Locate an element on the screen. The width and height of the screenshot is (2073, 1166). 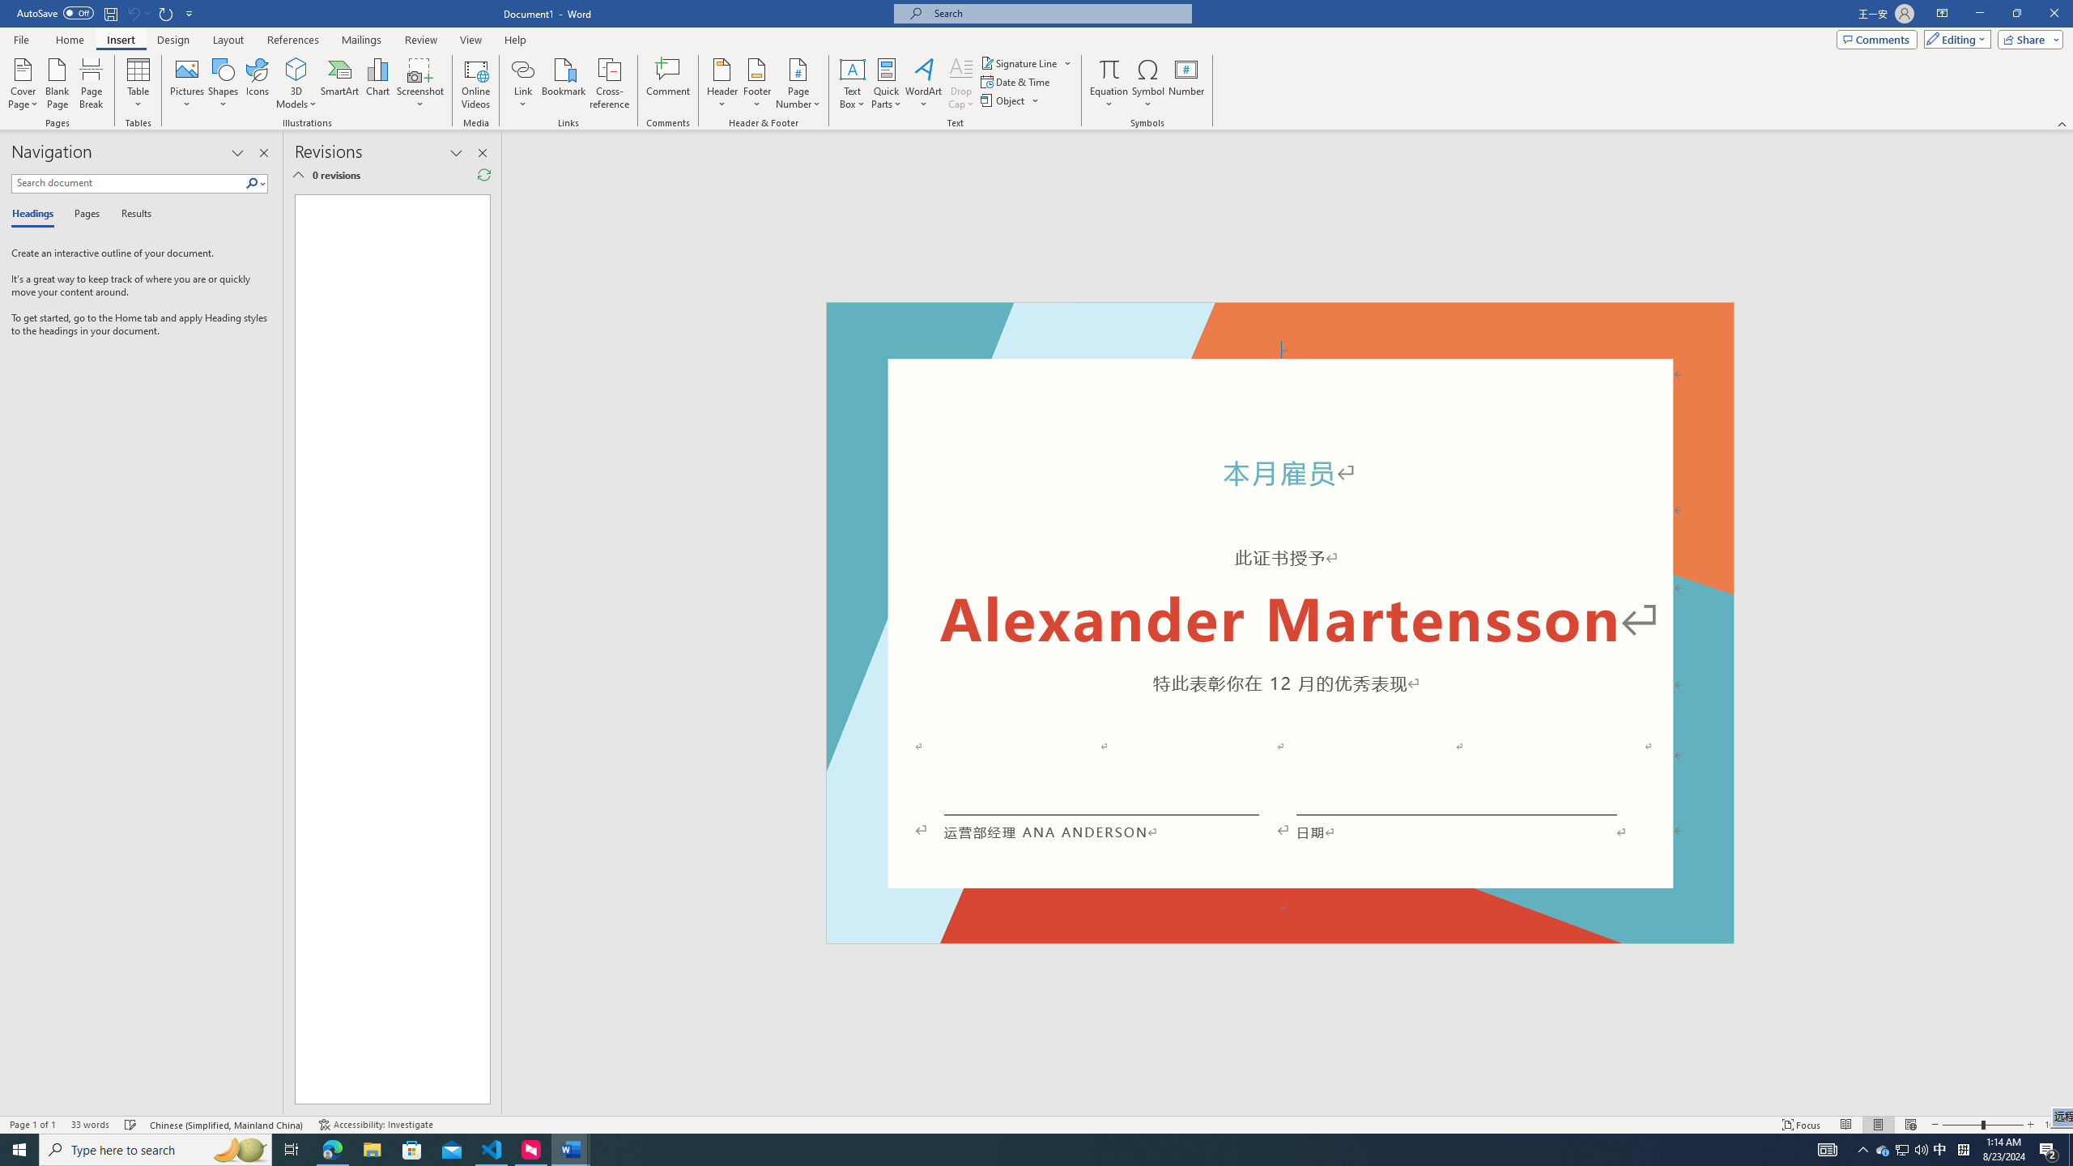
Cover Page is located at coordinates (23, 83).